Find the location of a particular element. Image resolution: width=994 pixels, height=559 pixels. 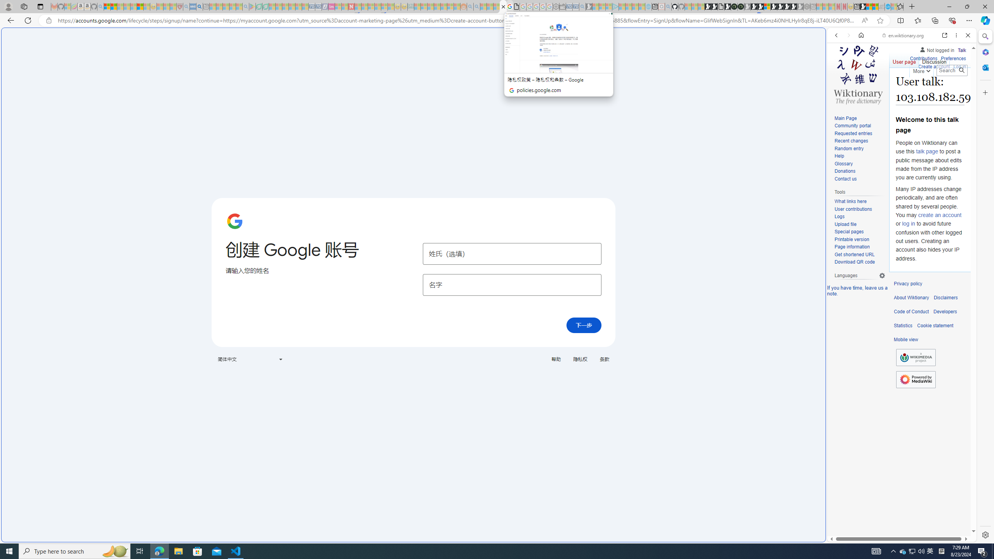

Privacy policy is located at coordinates (908, 284).